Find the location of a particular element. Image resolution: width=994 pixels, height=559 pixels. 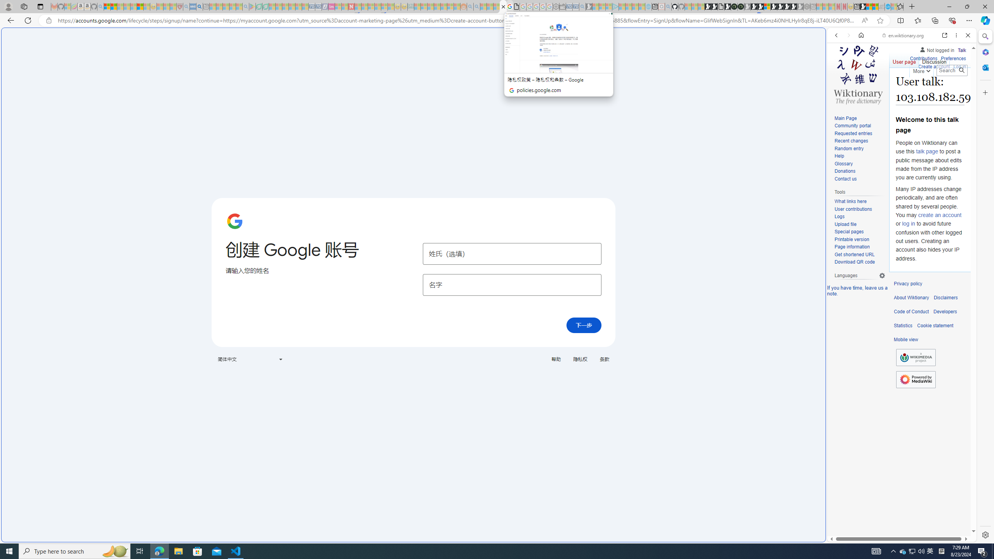

Privacy policy is located at coordinates (908, 284).